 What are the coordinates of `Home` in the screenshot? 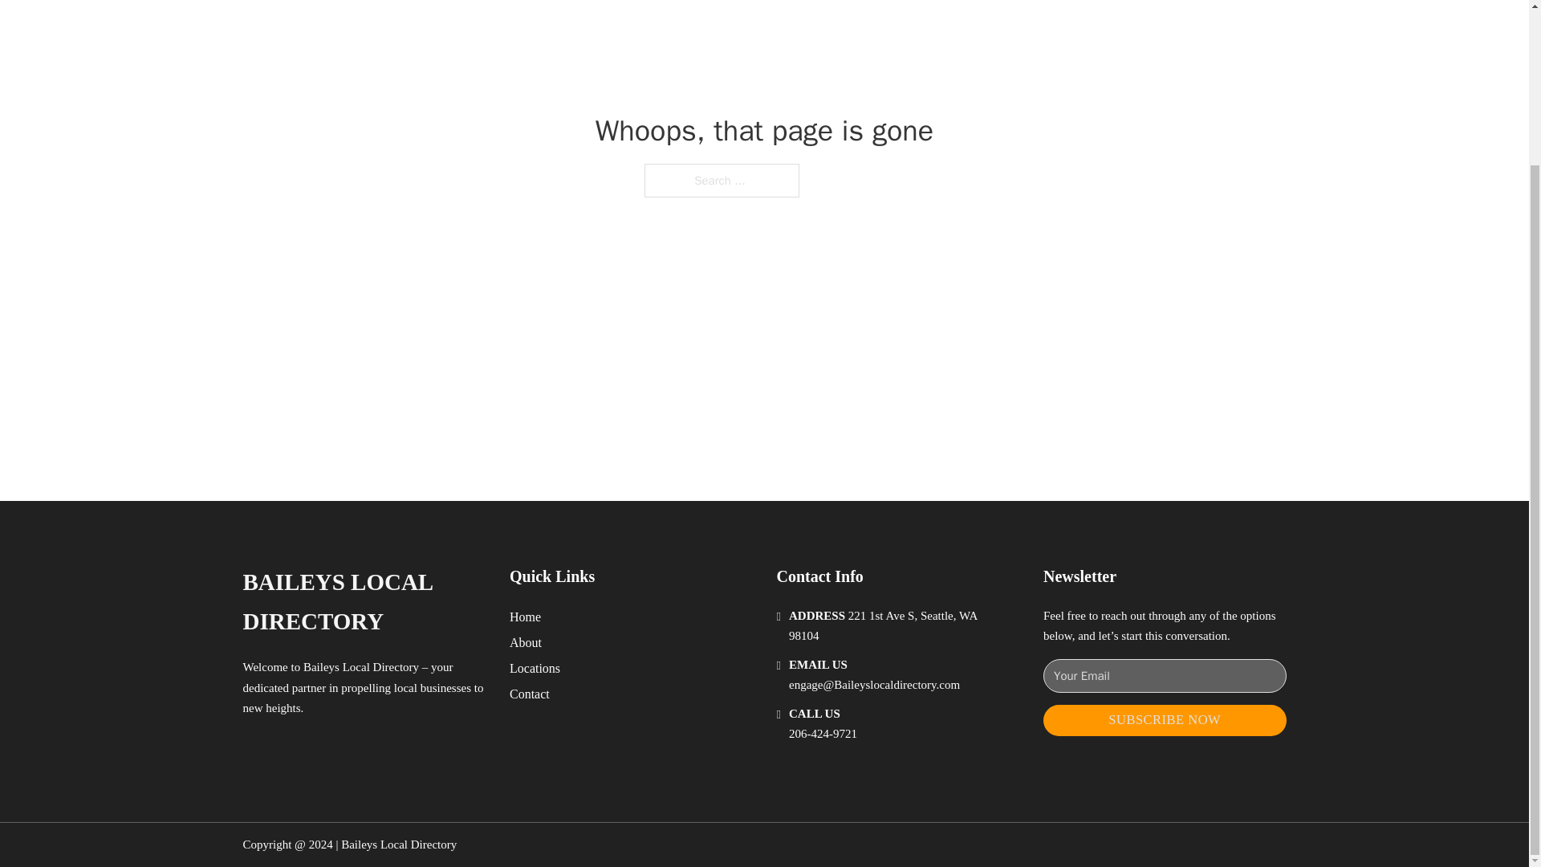 It's located at (525, 617).